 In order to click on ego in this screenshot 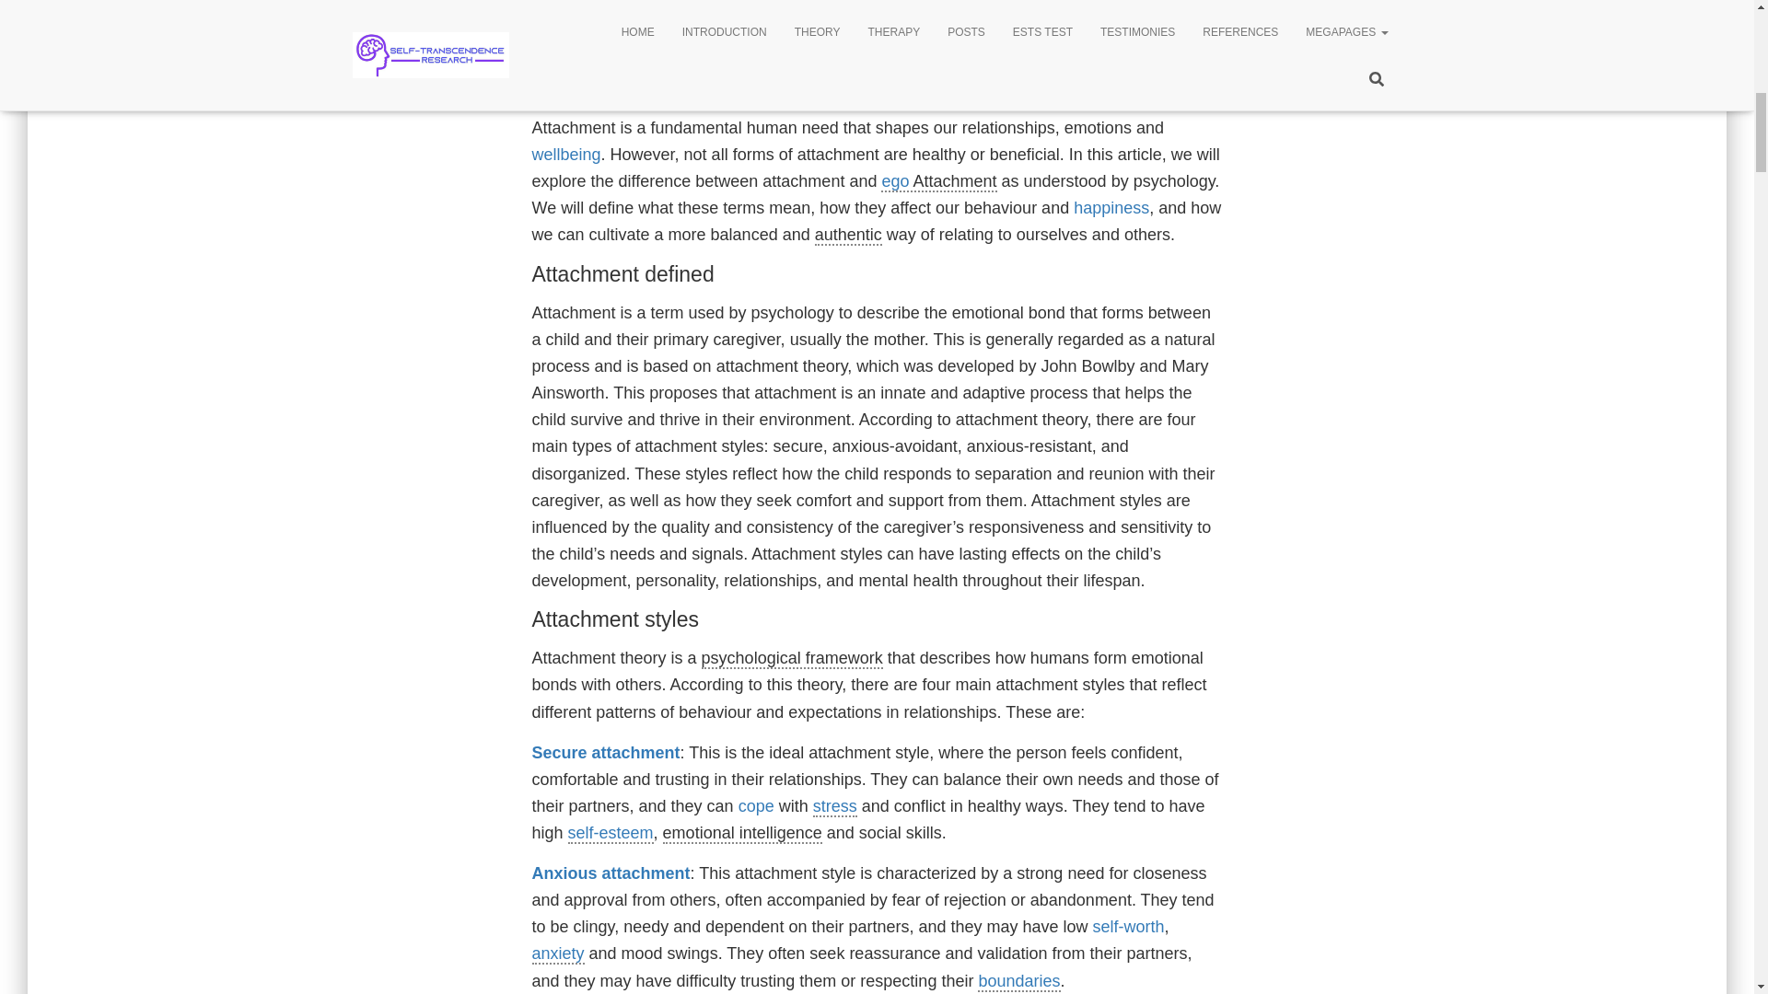, I will do `click(894, 180)`.